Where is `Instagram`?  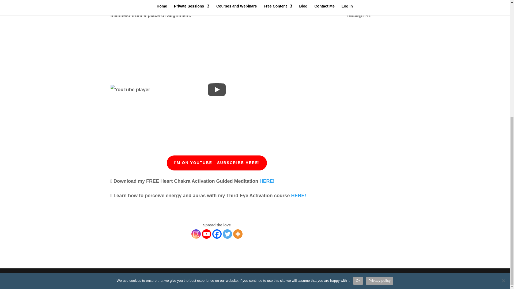 Instagram is located at coordinates (196, 234).